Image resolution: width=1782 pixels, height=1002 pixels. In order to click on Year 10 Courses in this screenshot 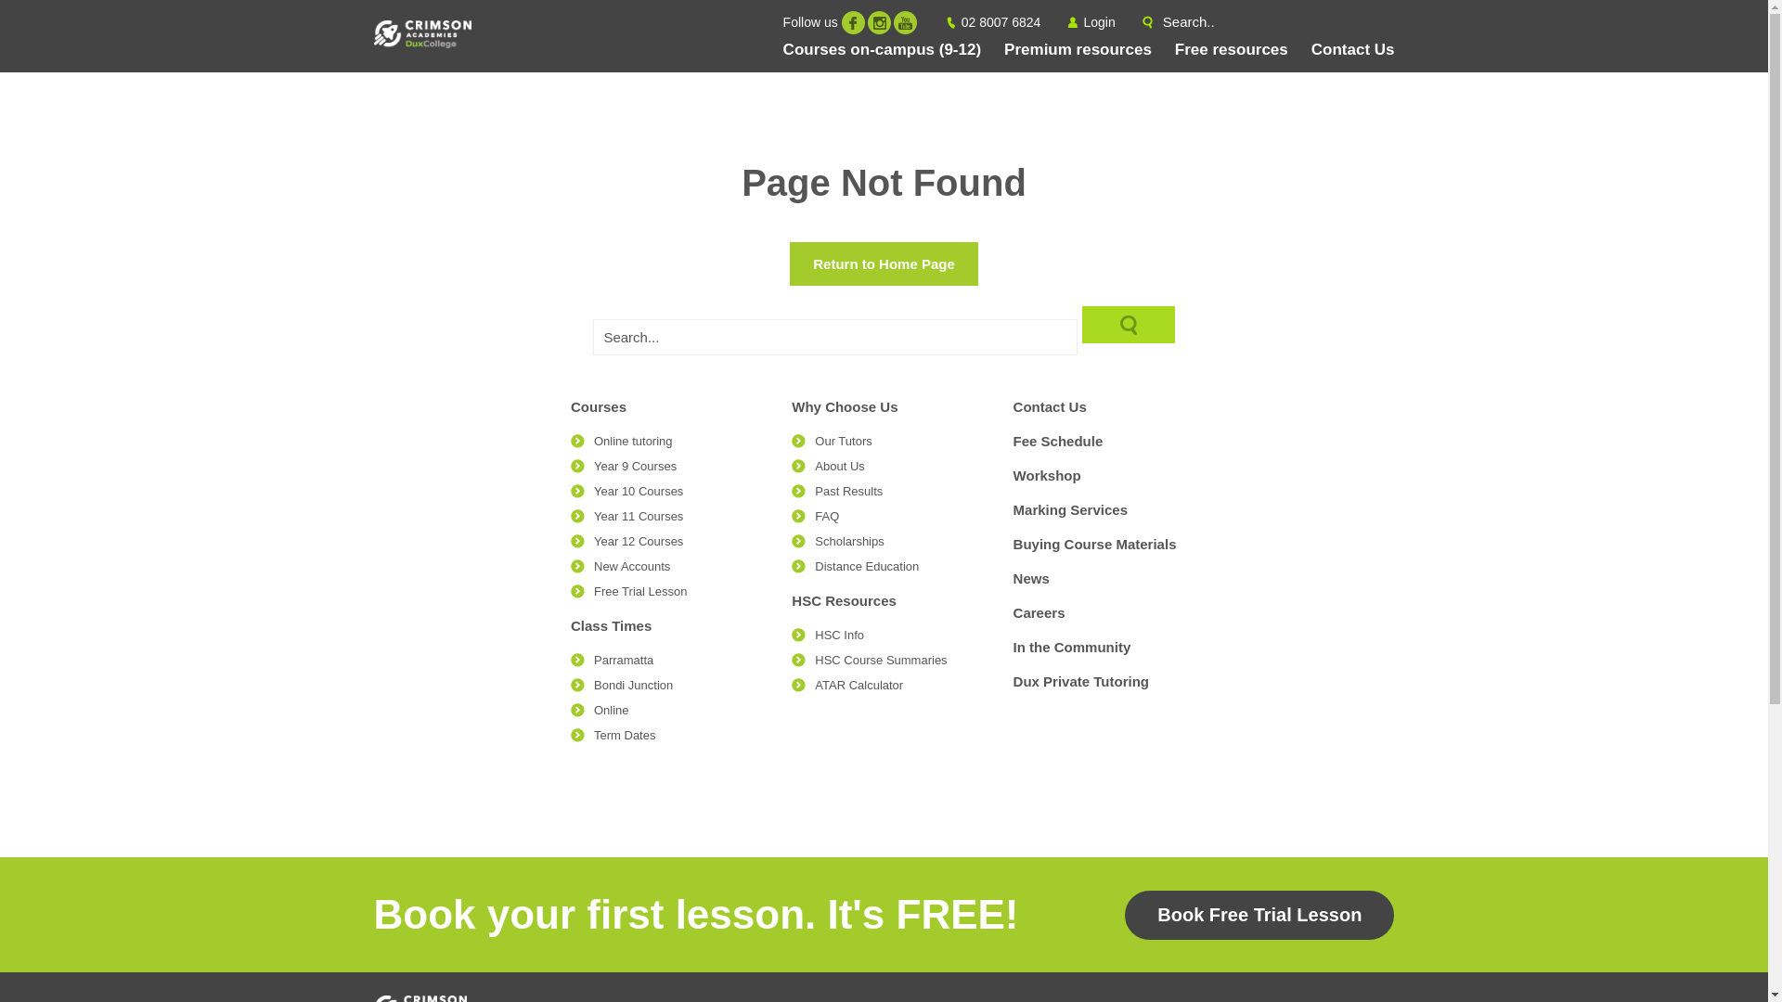, I will do `click(639, 492)`.